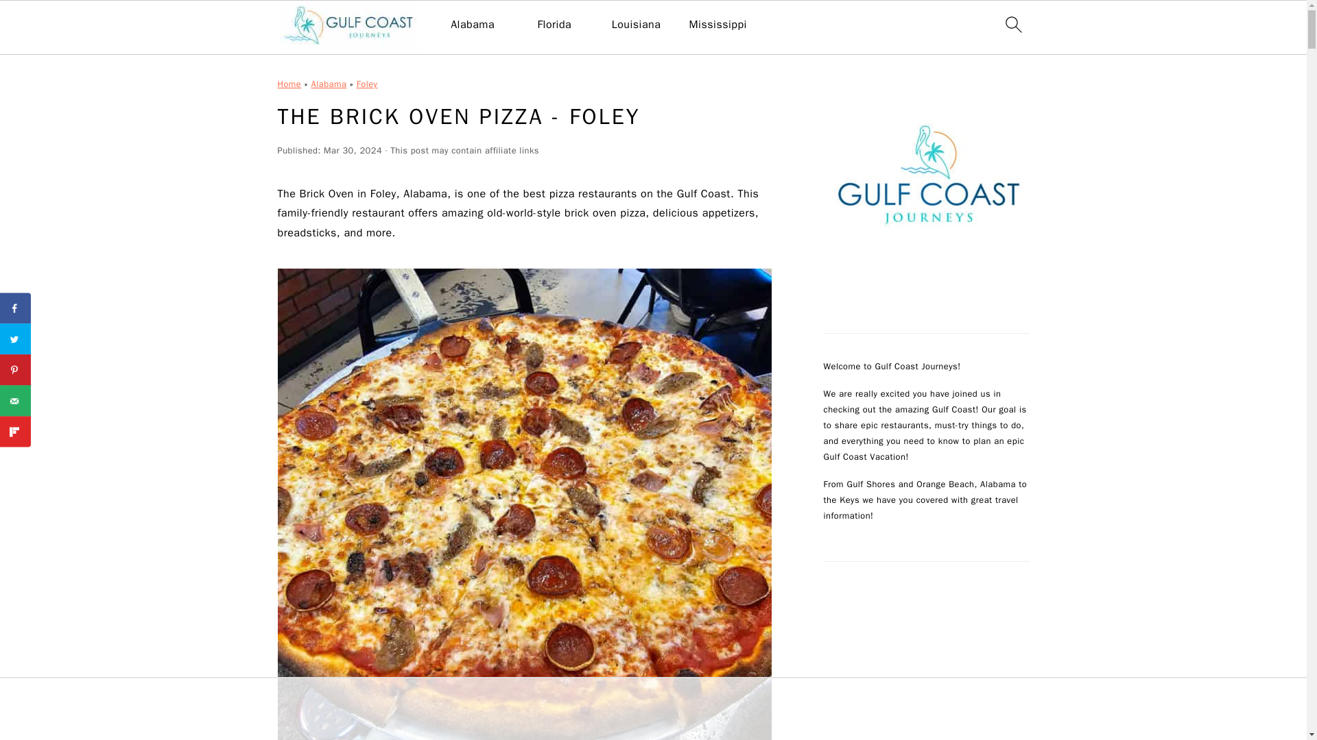 Image resolution: width=1317 pixels, height=740 pixels. Describe the element at coordinates (637, 25) in the screenshot. I see `Louisiana` at that location.